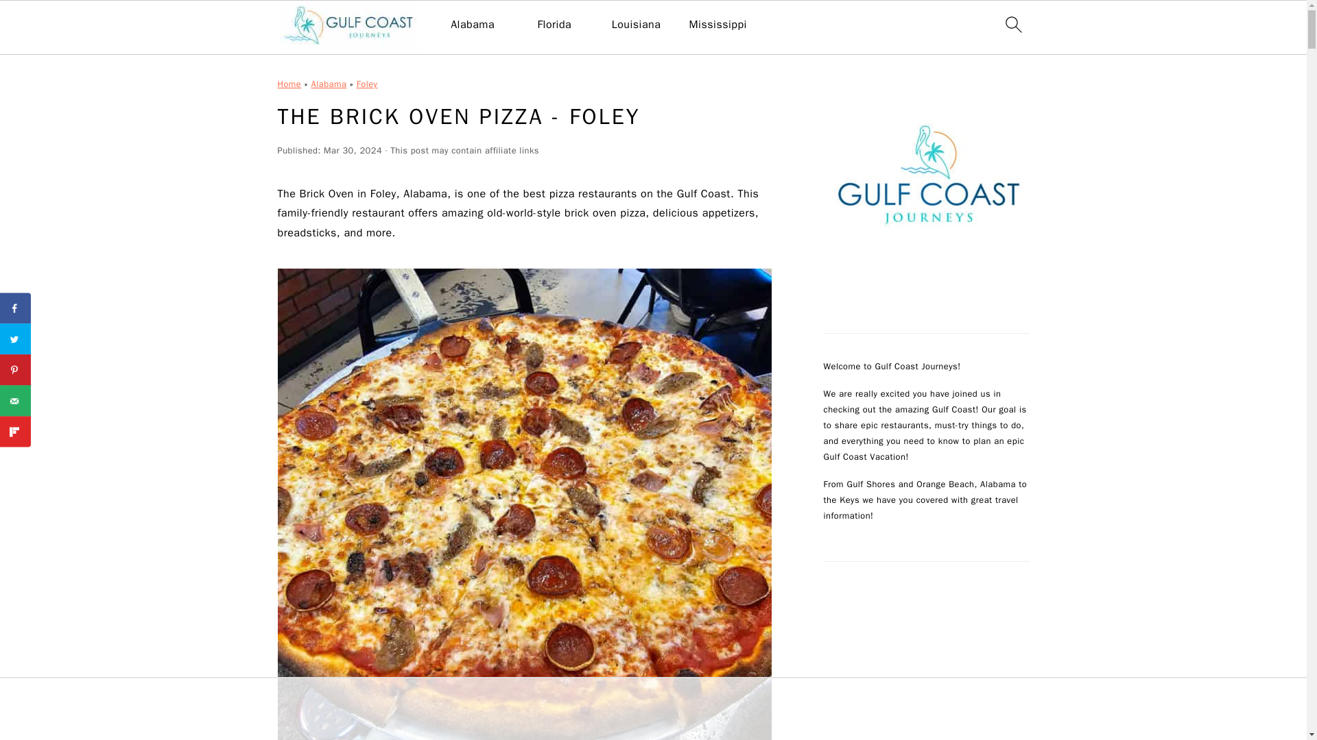 Image resolution: width=1317 pixels, height=740 pixels. Describe the element at coordinates (637, 25) in the screenshot. I see `Louisiana` at that location.